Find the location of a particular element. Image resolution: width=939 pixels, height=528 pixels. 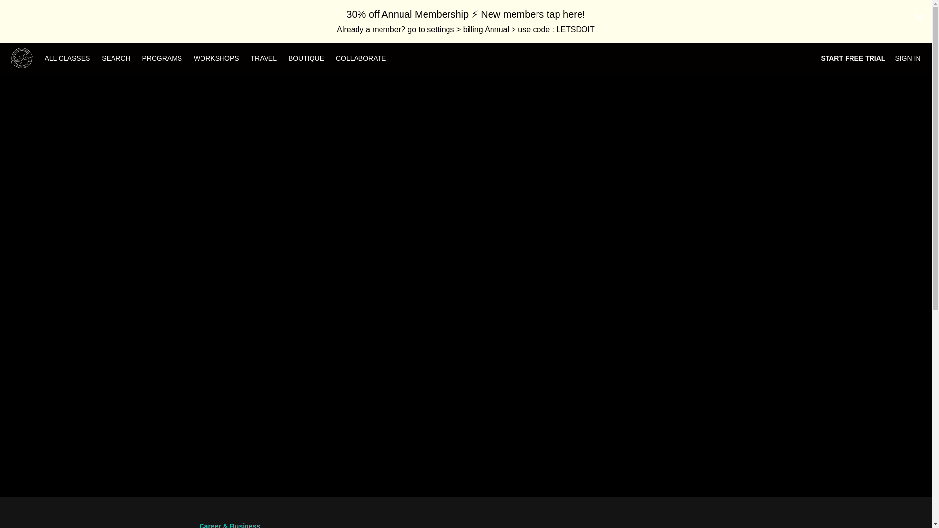

BOUTIQUE is located at coordinates (306, 58).